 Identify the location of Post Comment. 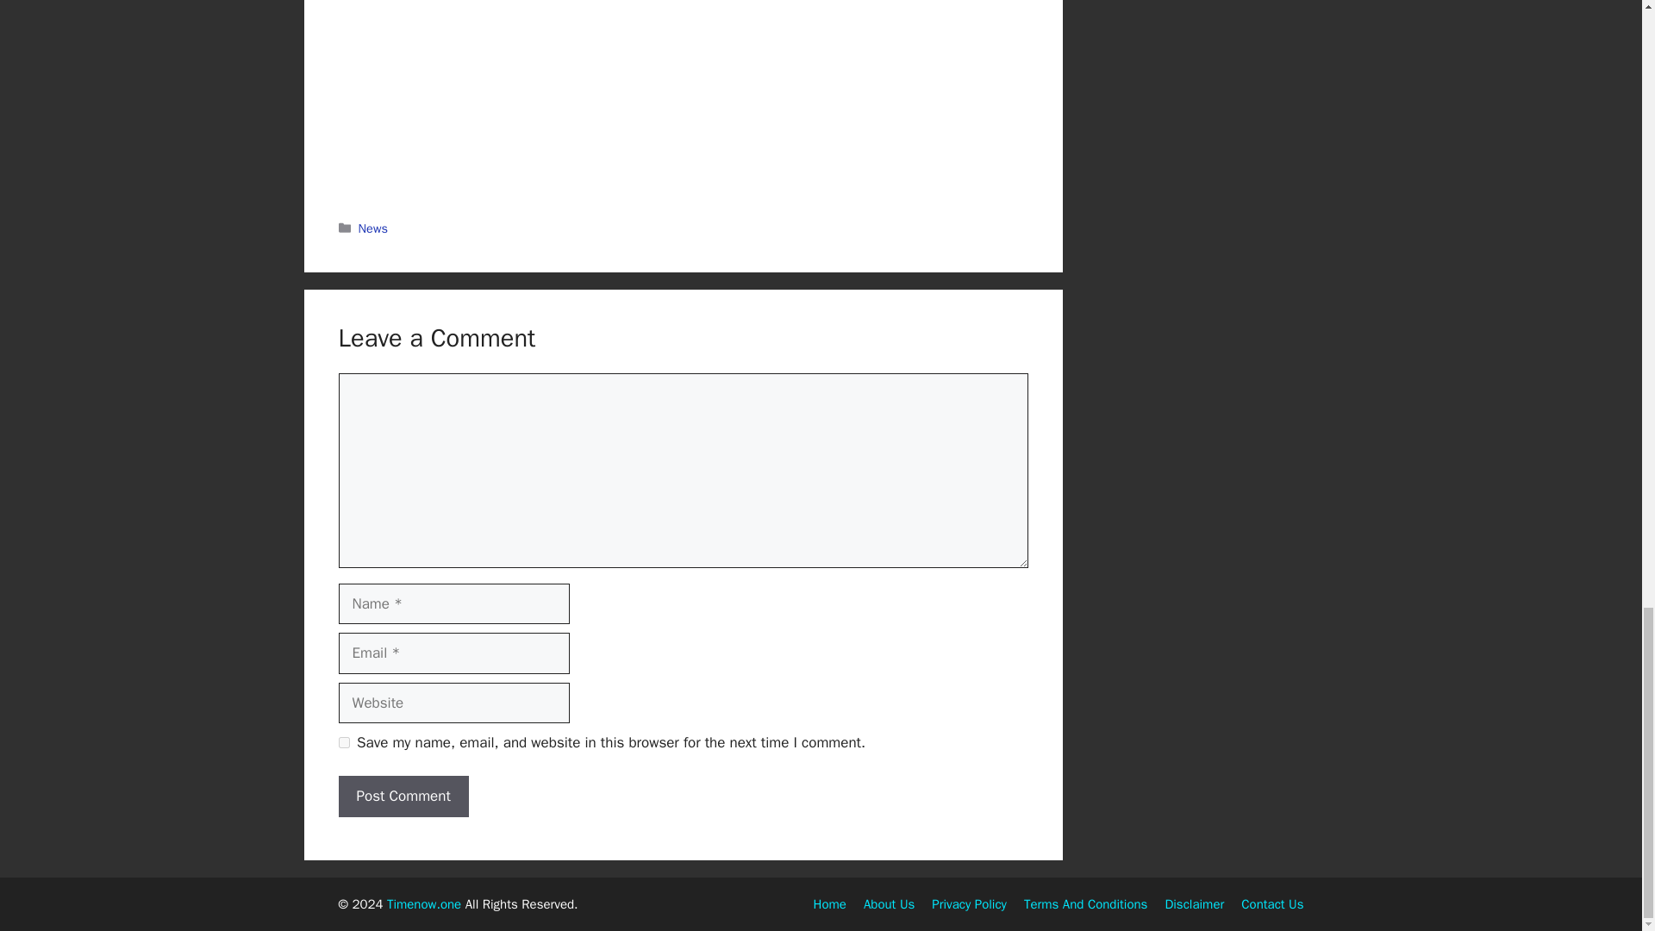
(403, 797).